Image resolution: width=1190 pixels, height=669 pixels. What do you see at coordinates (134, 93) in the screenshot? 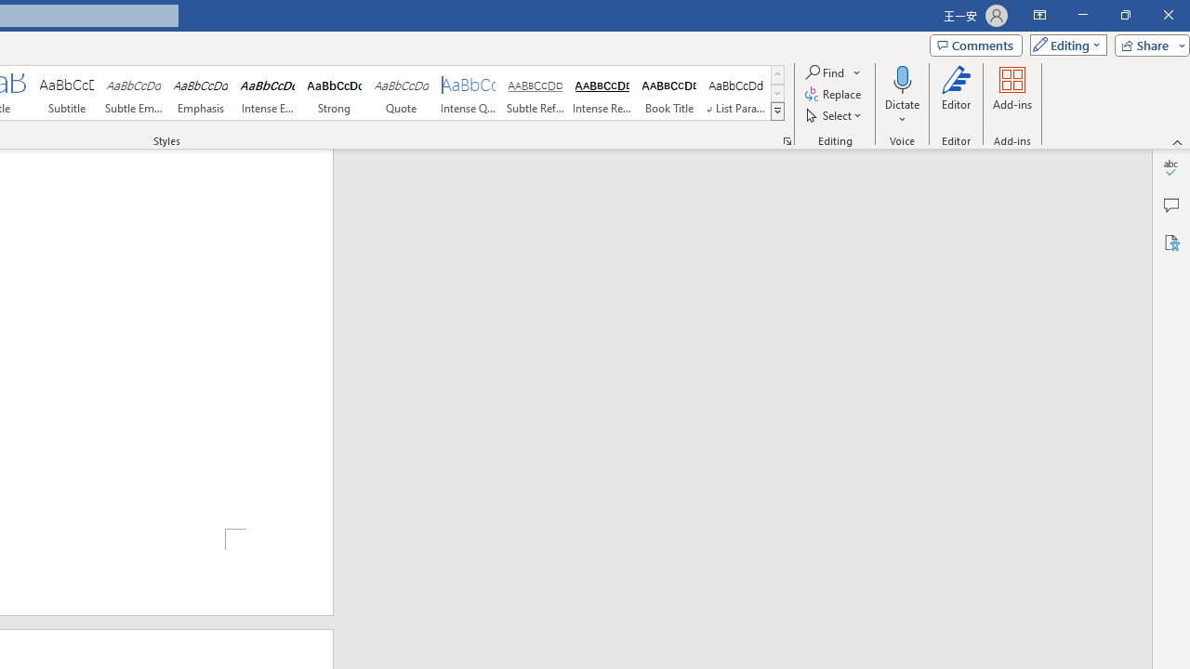
I see `Subtle Emphasis` at bounding box center [134, 93].